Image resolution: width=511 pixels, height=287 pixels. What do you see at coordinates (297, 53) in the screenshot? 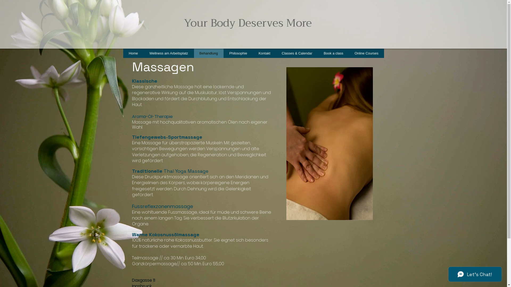
I see `Classes & Calendar` at bounding box center [297, 53].